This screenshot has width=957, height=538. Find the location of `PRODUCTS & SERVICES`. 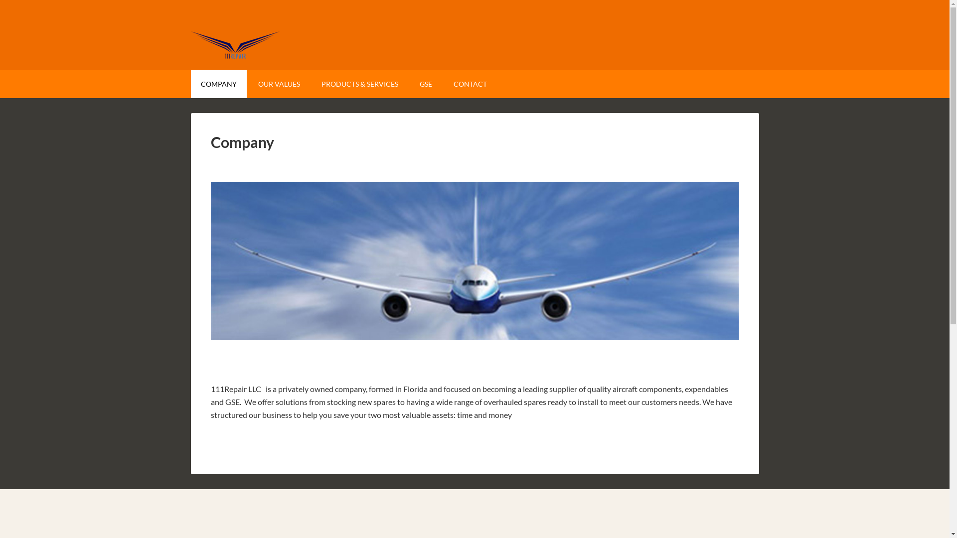

PRODUCTS & SERVICES is located at coordinates (359, 84).